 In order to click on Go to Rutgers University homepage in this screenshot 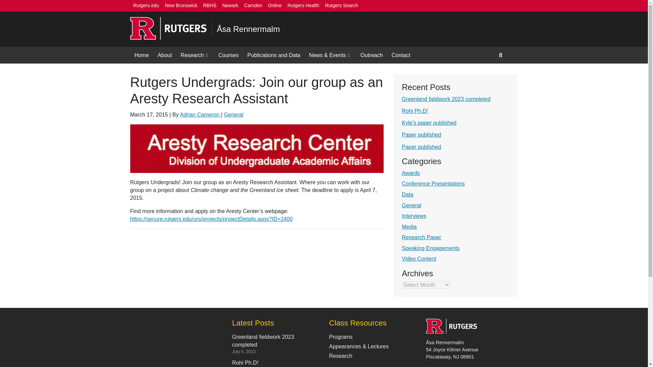, I will do `click(168, 29)`.